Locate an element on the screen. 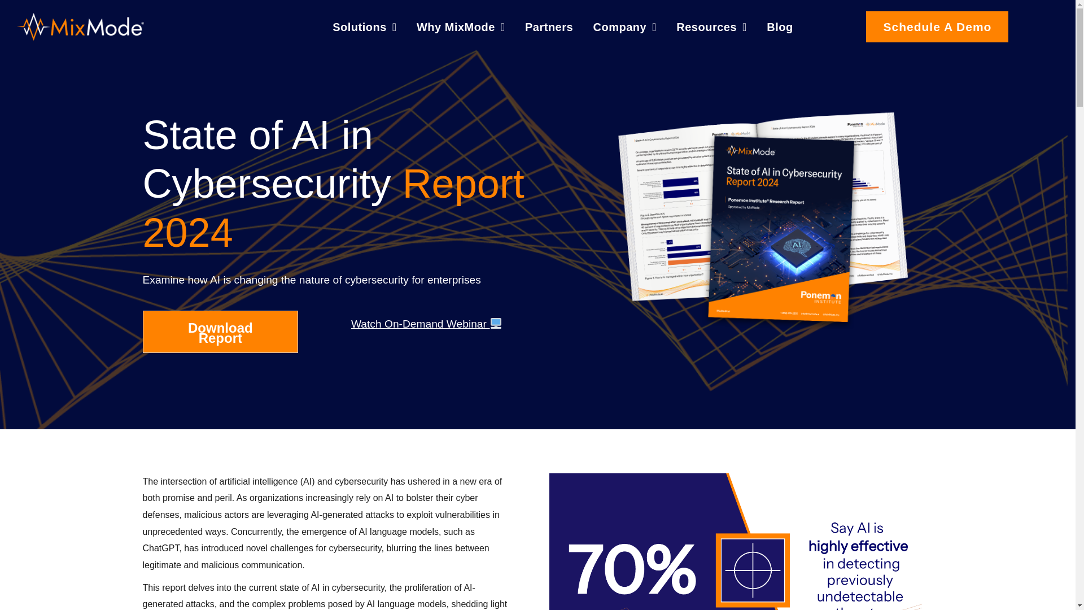  Resources is located at coordinates (711, 26).